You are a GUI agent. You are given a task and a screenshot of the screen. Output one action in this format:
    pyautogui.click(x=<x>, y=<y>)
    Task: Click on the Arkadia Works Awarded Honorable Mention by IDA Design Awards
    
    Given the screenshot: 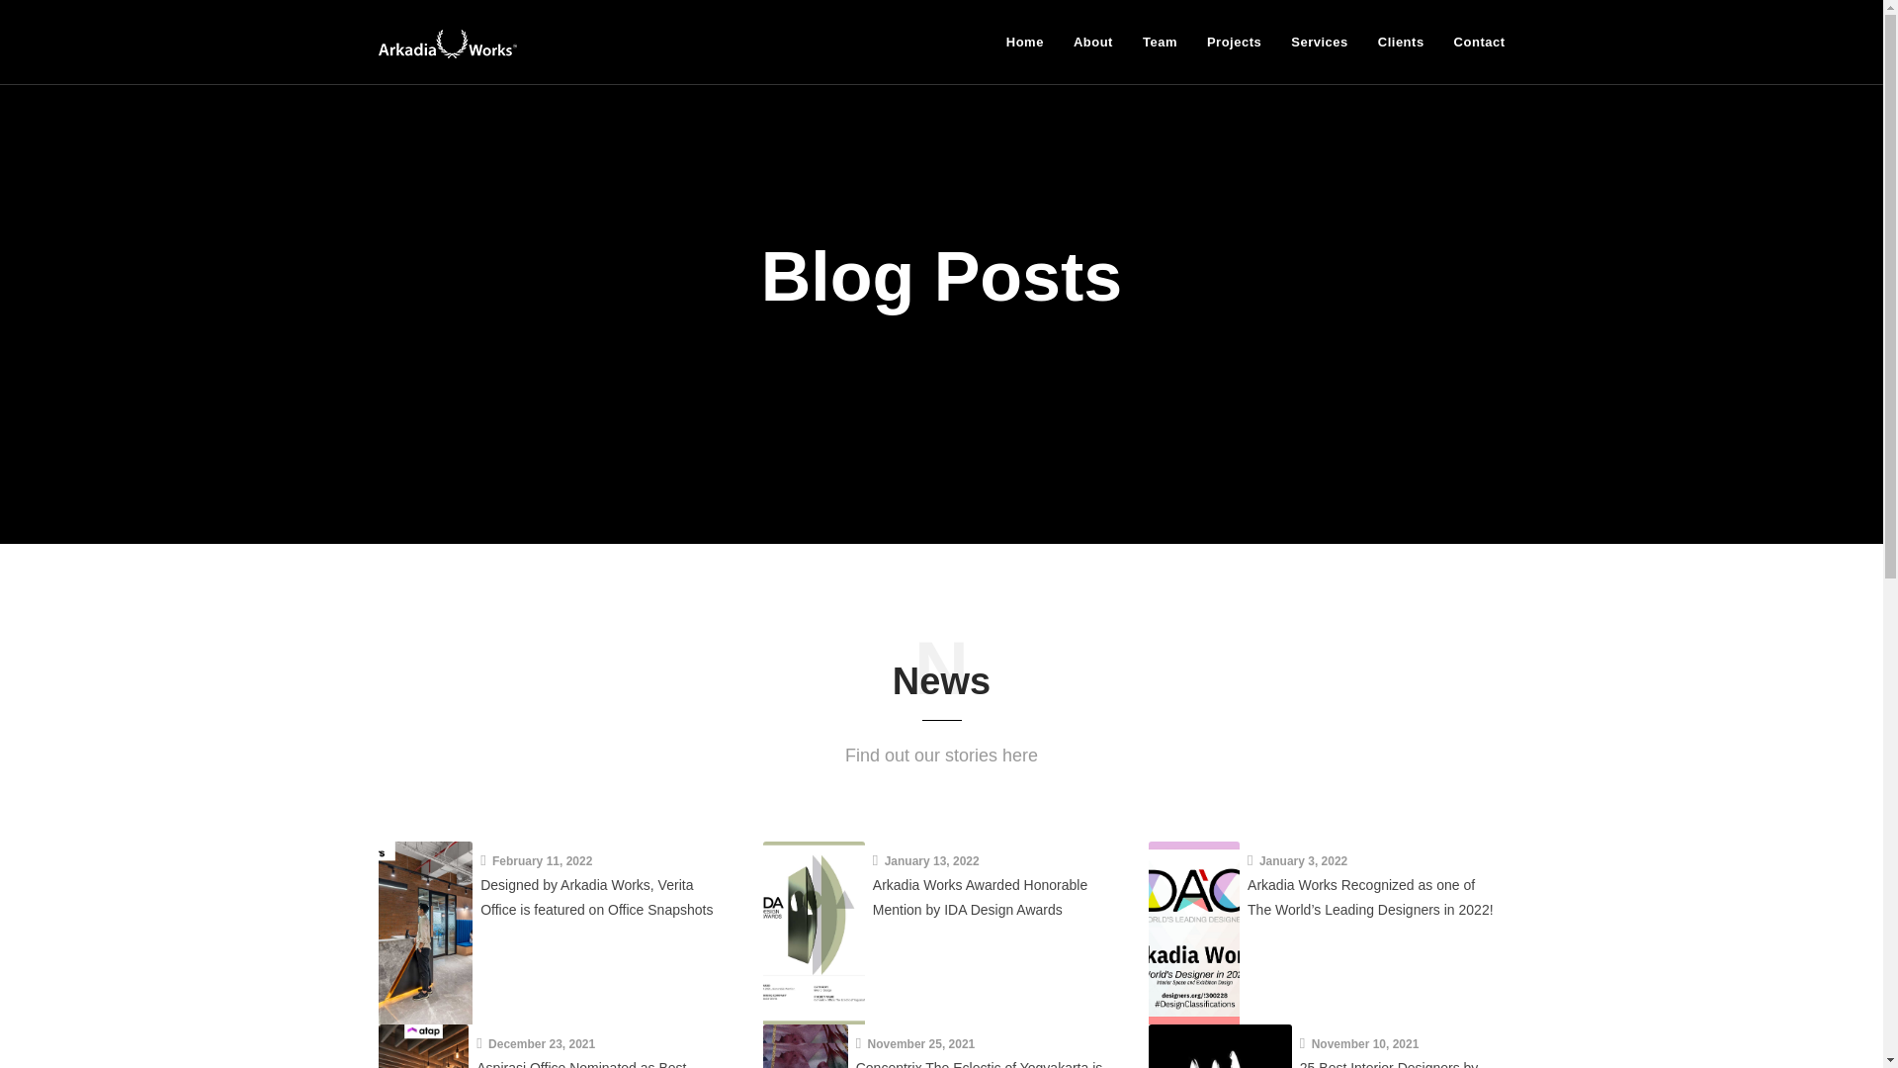 What is the action you would take?
    pyautogui.click(x=981, y=896)
    